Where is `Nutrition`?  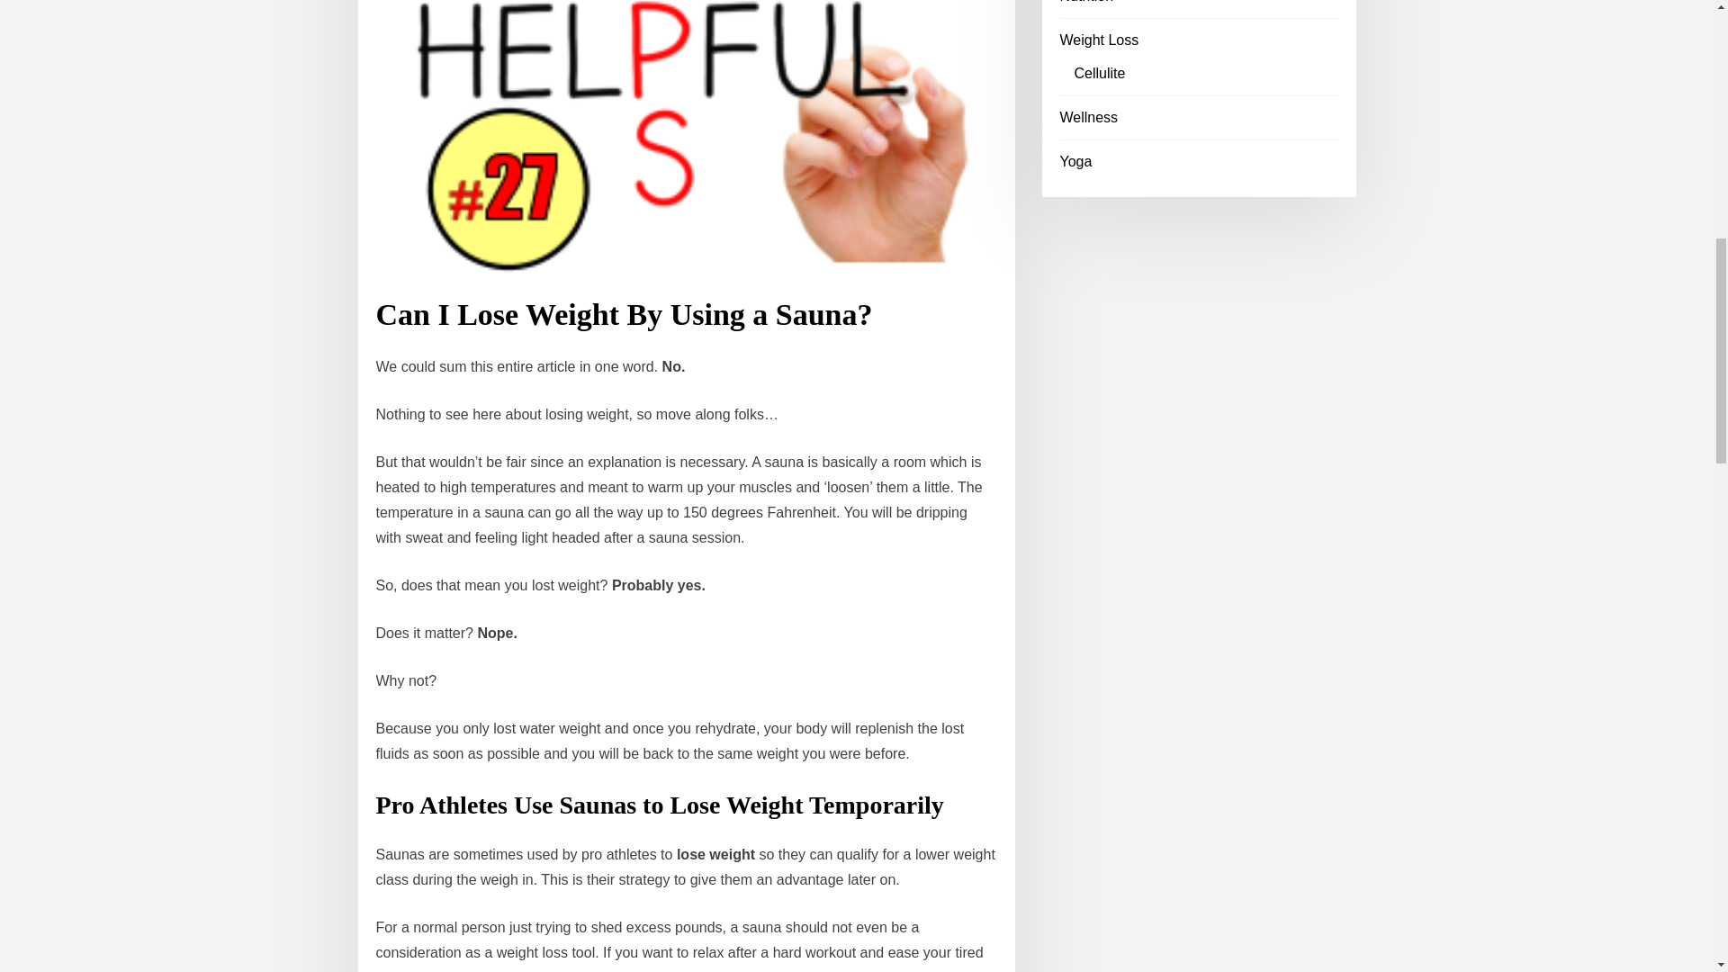
Nutrition is located at coordinates (1087, 2).